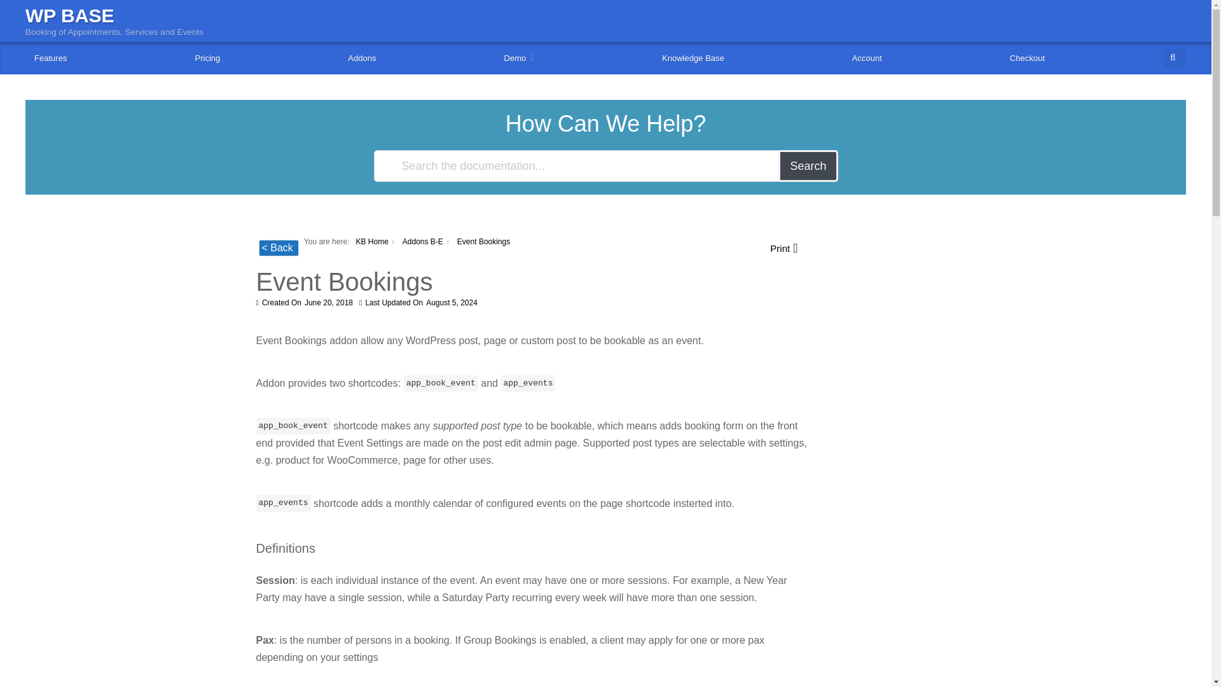 The height and width of the screenshot is (687, 1221). Describe the element at coordinates (371, 241) in the screenshot. I see `KB Home` at that location.